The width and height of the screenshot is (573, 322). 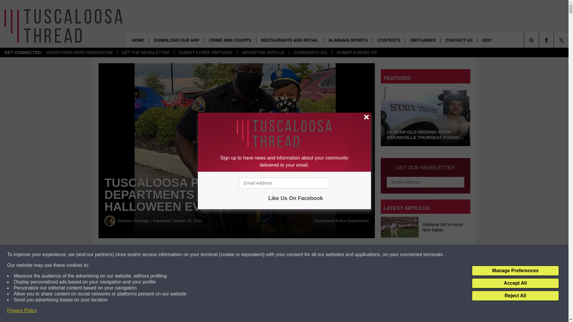 What do you see at coordinates (263, 52) in the screenshot?
I see `ADVERTISE WITH US` at bounding box center [263, 52].